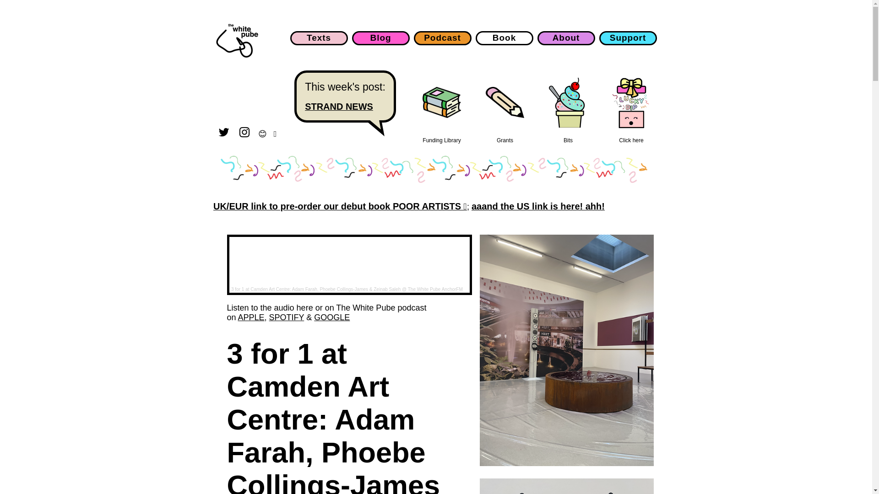 The height and width of the screenshot is (494, 879). What do you see at coordinates (345, 107) in the screenshot?
I see `STRAND NEWS` at bounding box center [345, 107].